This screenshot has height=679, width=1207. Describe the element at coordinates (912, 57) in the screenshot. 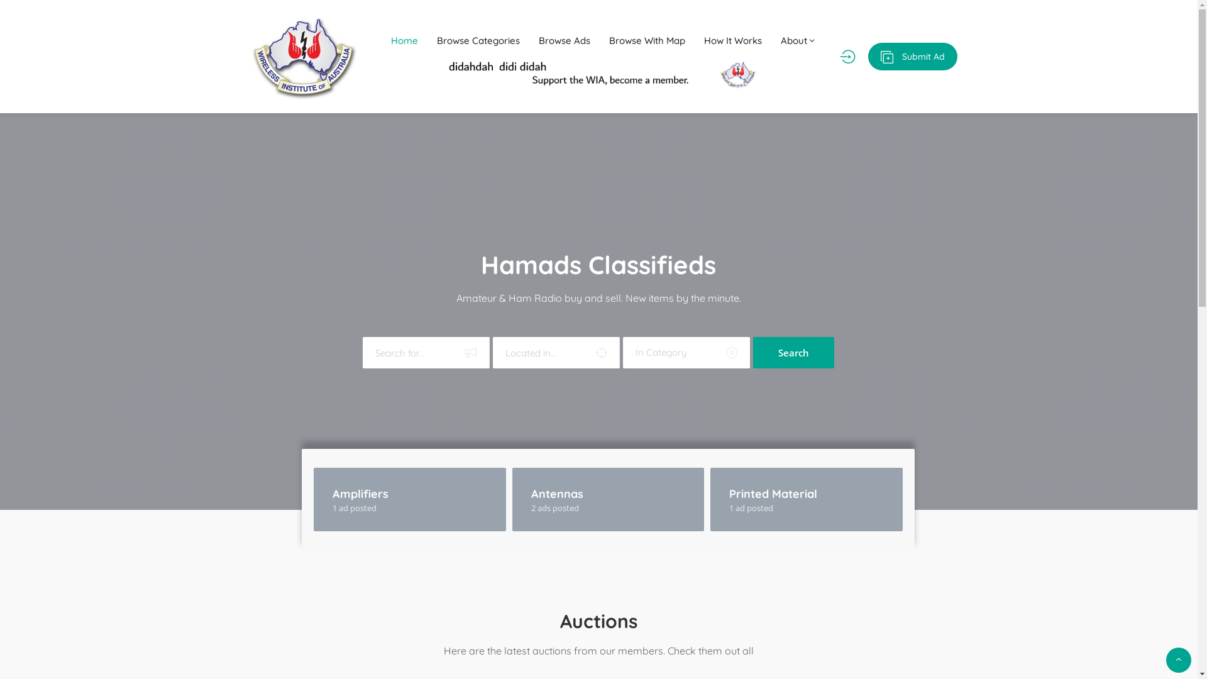

I see `Submit Ad` at that location.